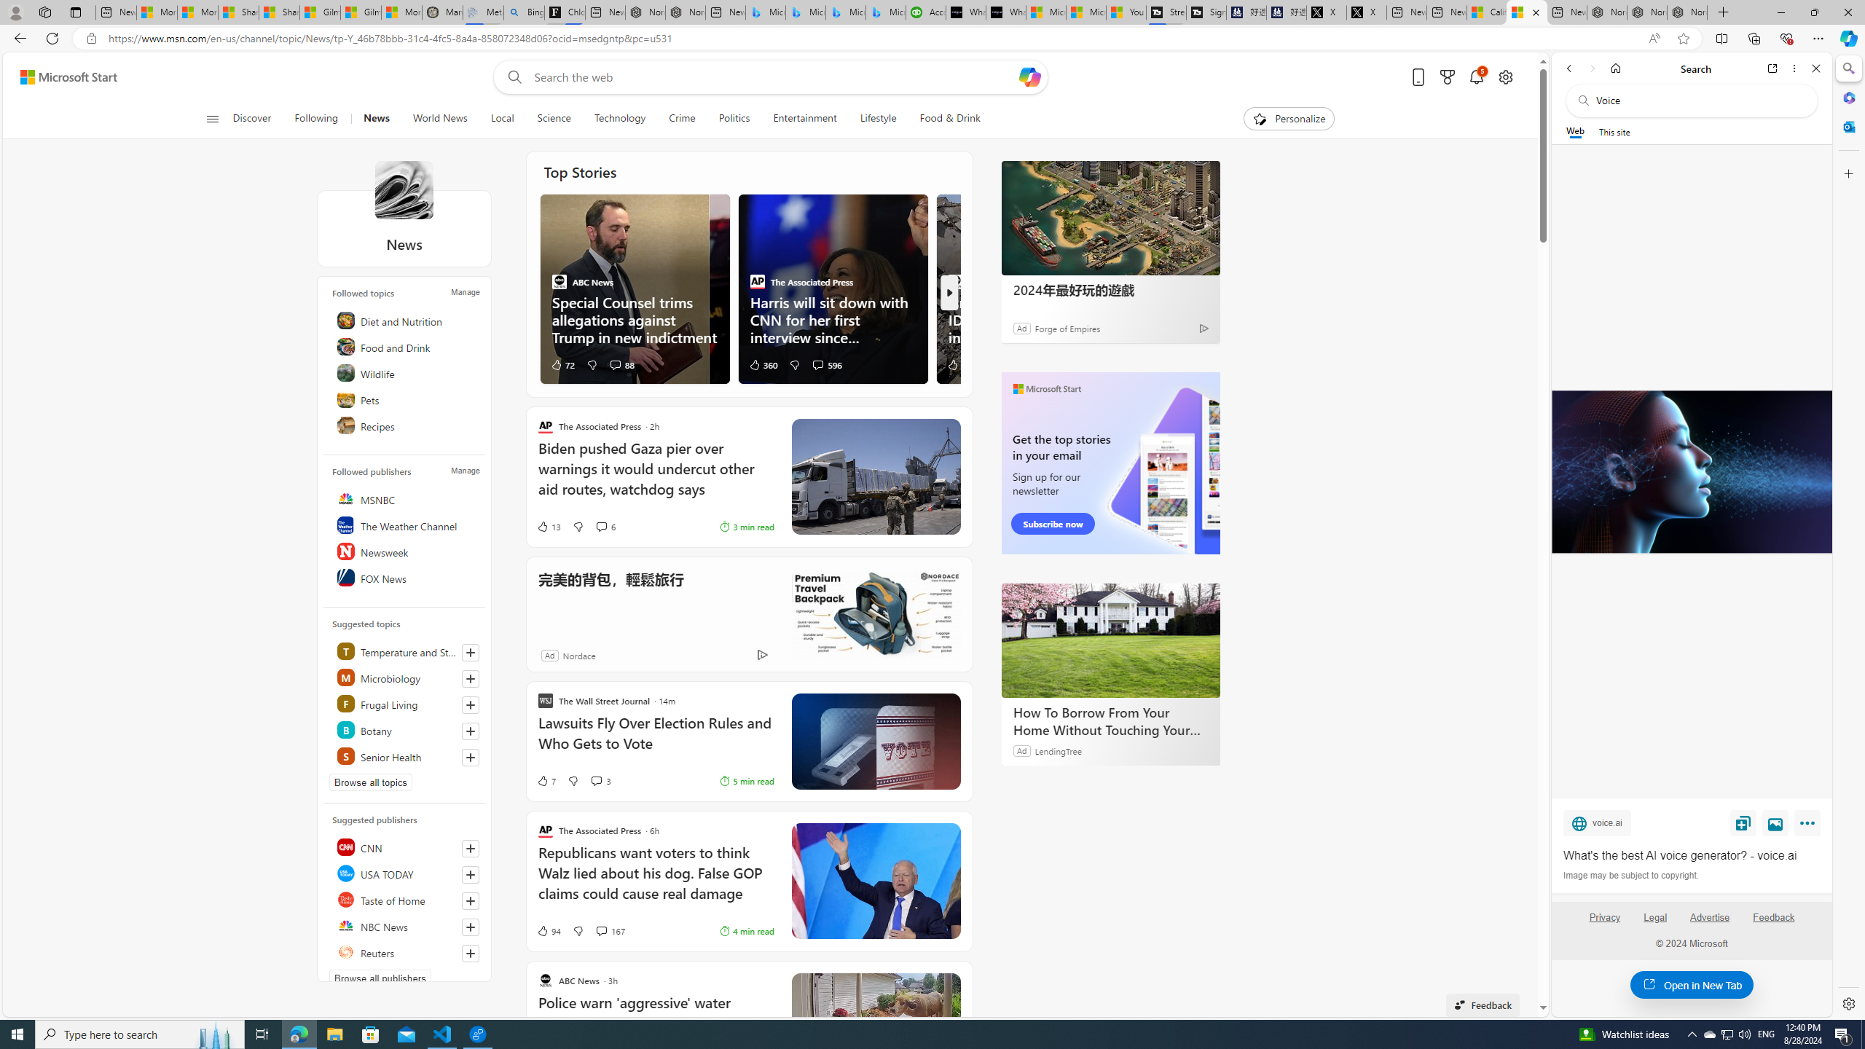 This screenshot has height=1049, width=1865. What do you see at coordinates (1616, 68) in the screenshot?
I see `Home` at bounding box center [1616, 68].